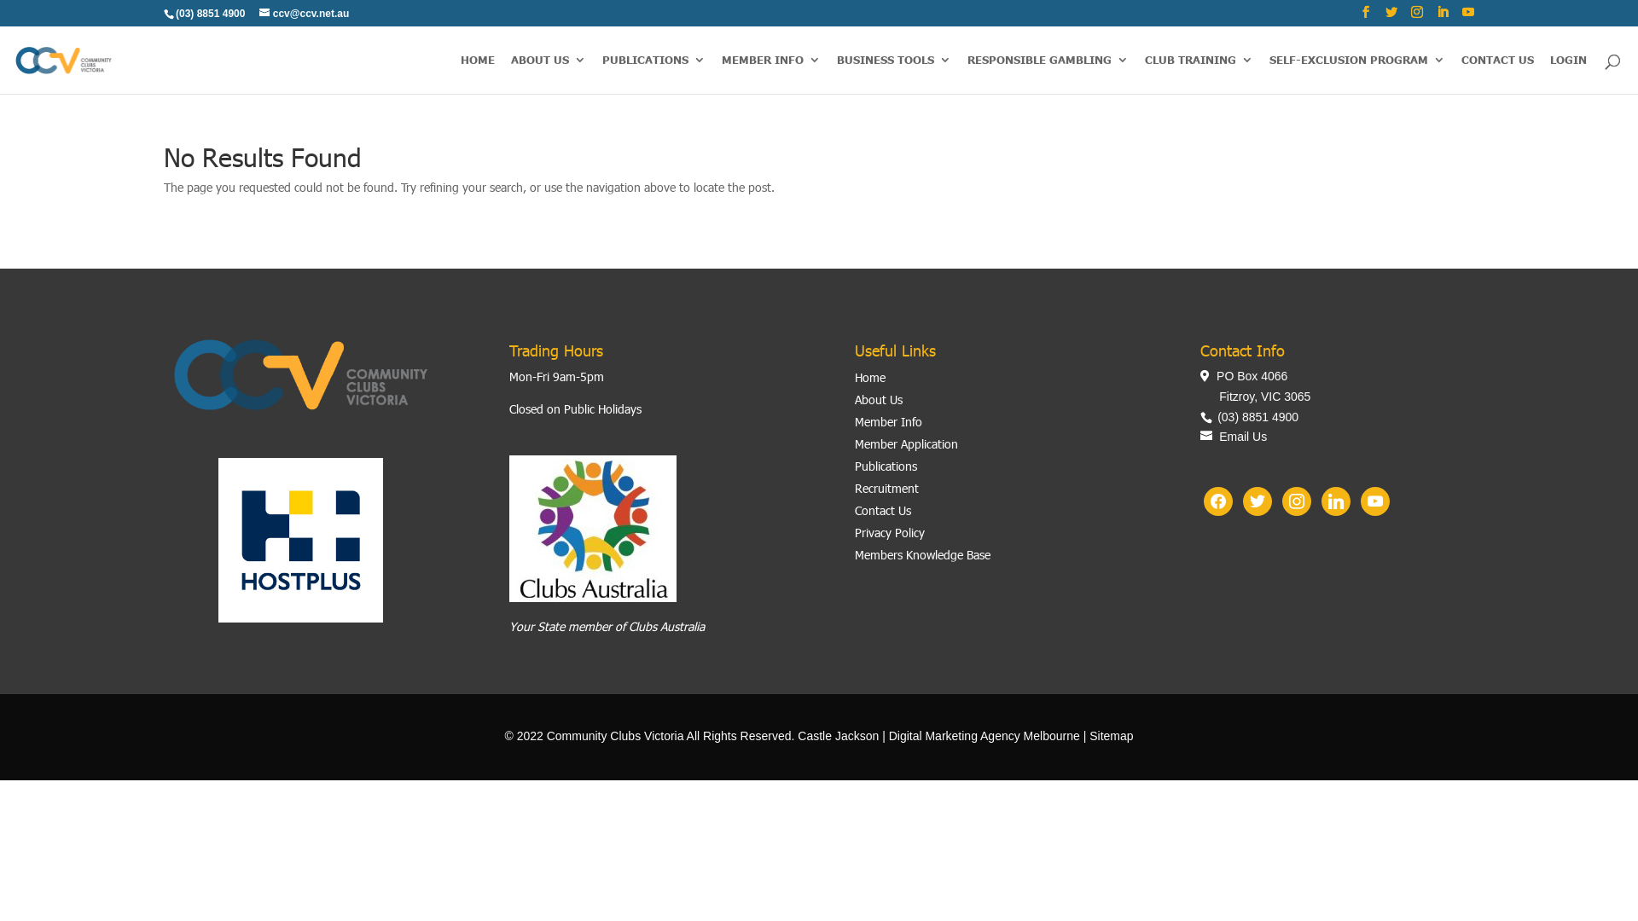 Image resolution: width=1638 pixels, height=921 pixels. What do you see at coordinates (886, 466) in the screenshot?
I see `Publications` at bounding box center [886, 466].